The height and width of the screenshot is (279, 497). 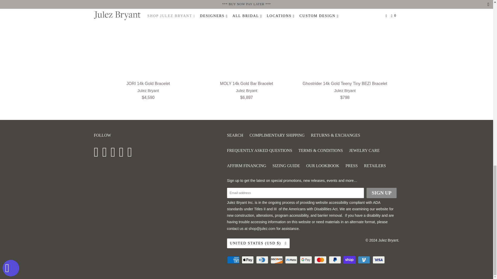 What do you see at coordinates (364, 260) in the screenshot?
I see `Venmo` at bounding box center [364, 260].